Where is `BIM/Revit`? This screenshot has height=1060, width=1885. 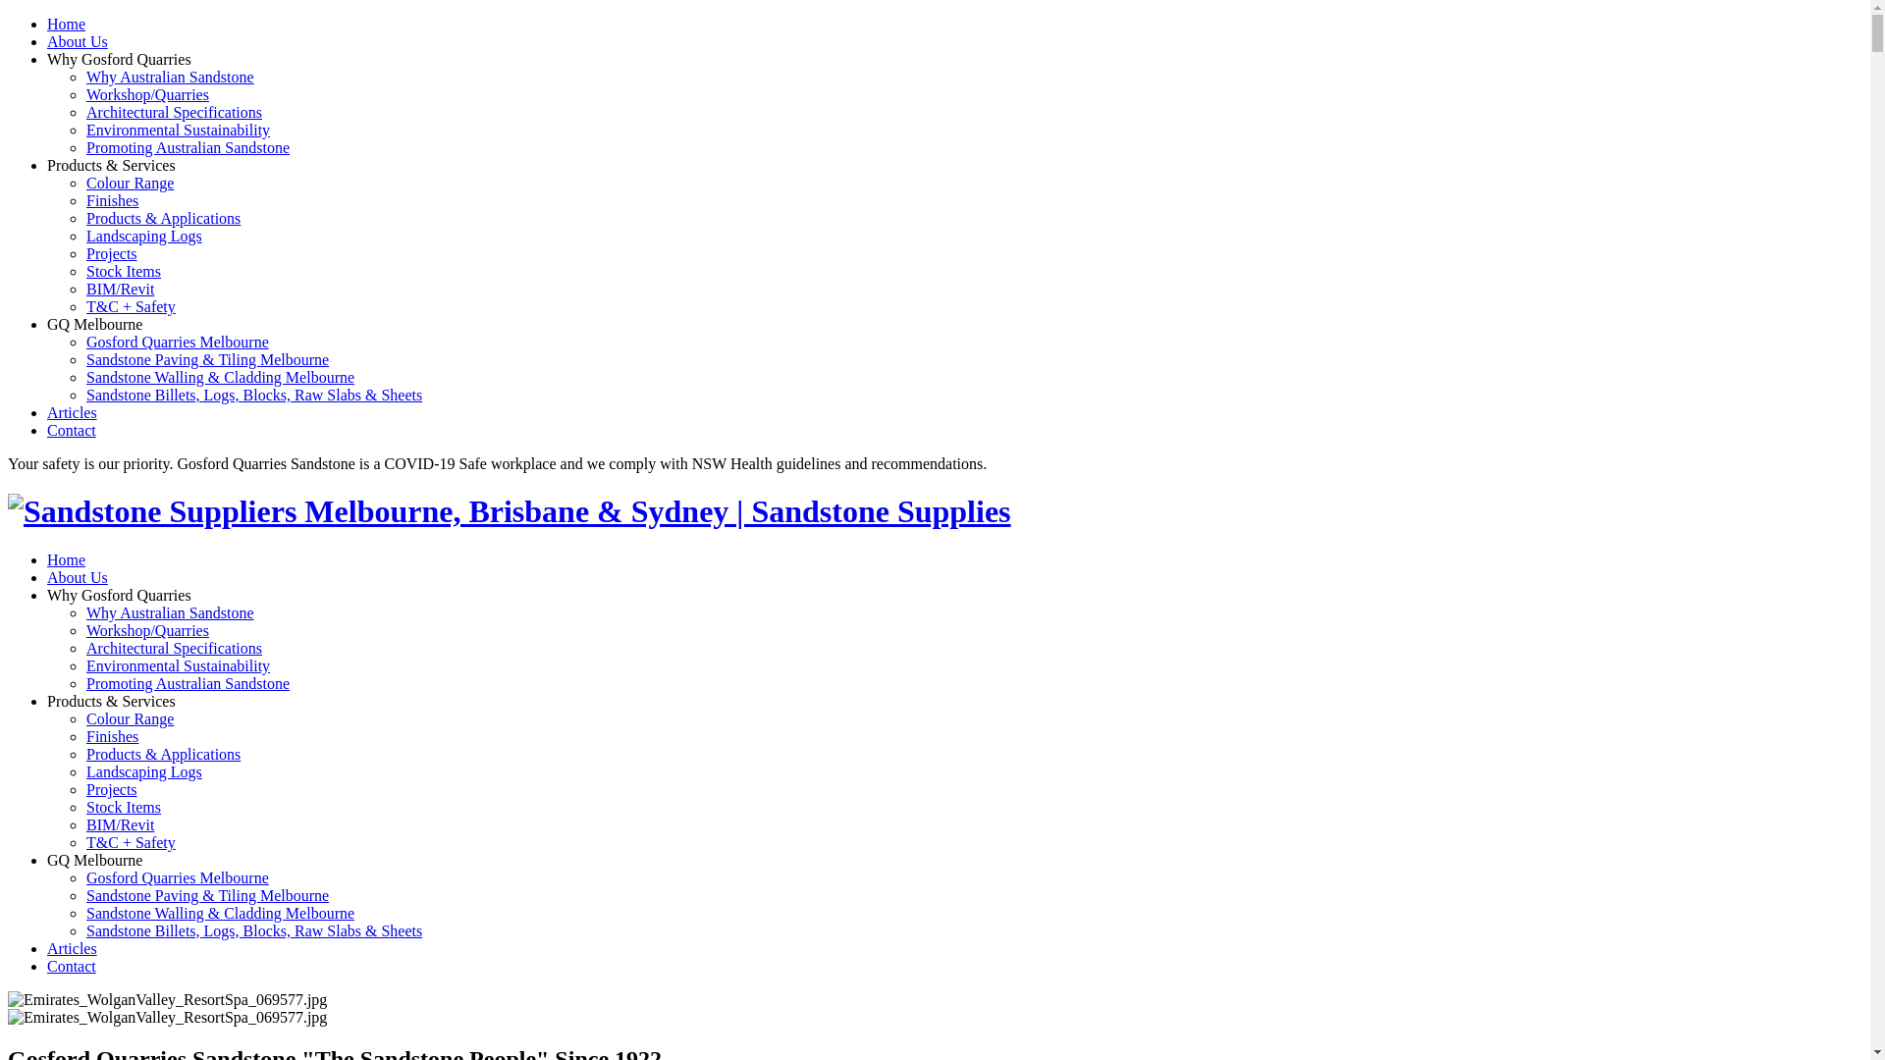 BIM/Revit is located at coordinates (120, 824).